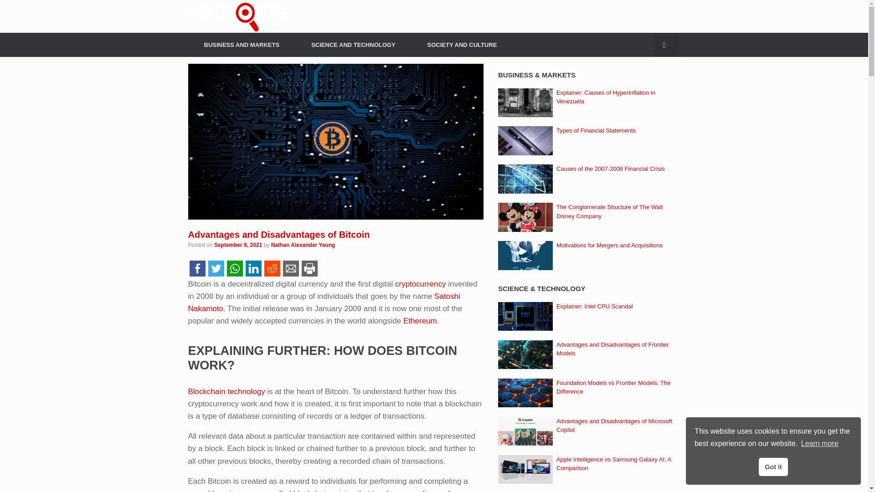  I want to click on View all posts by Nathan Alexander Yeung, so click(303, 245).